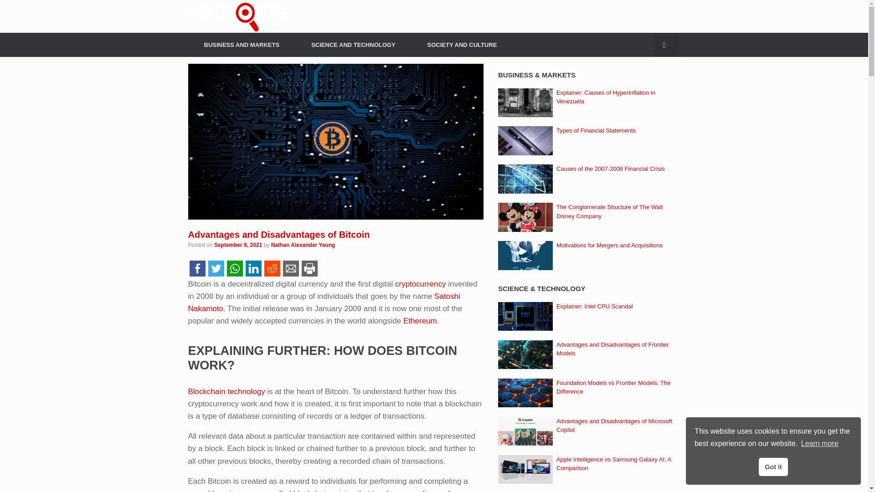  I want to click on View all posts by Nathan Alexander Yeung, so click(303, 245).